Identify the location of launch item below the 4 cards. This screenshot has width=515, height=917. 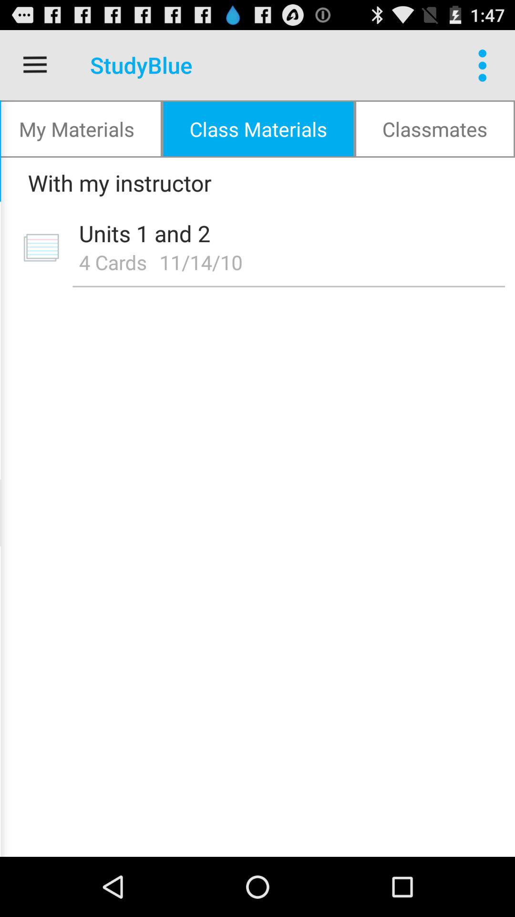
(288, 287).